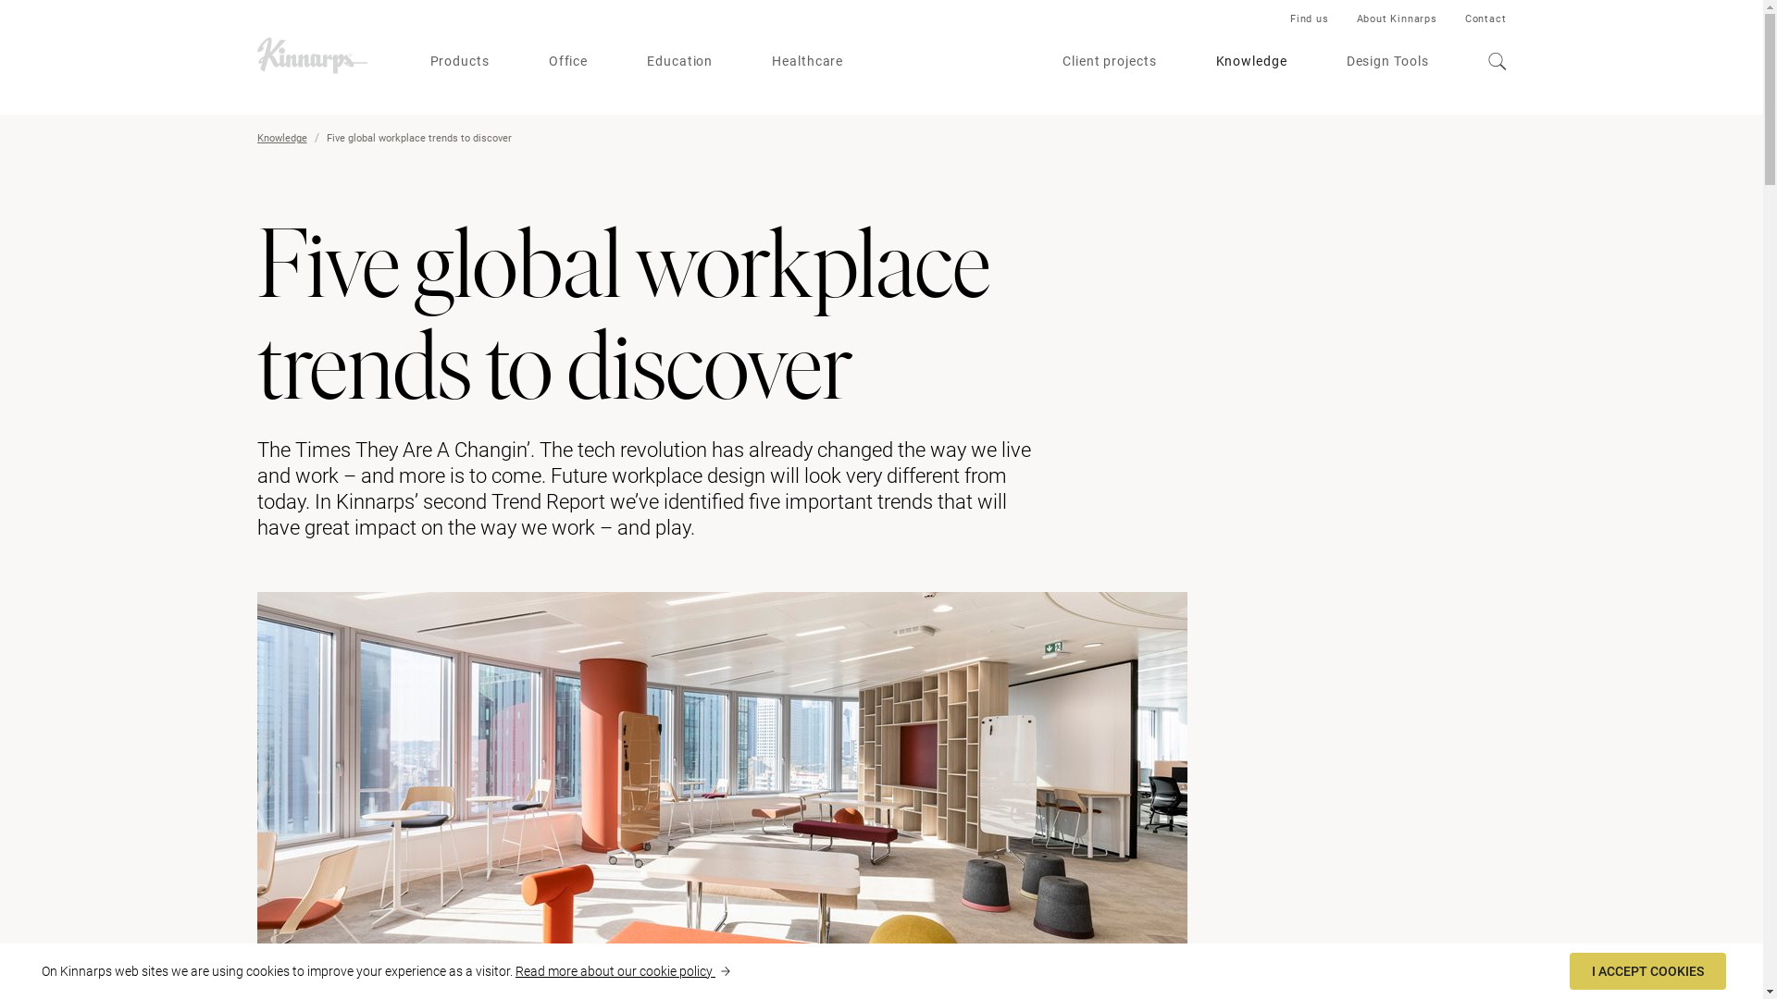  I want to click on Healthcare, so click(807, 62).